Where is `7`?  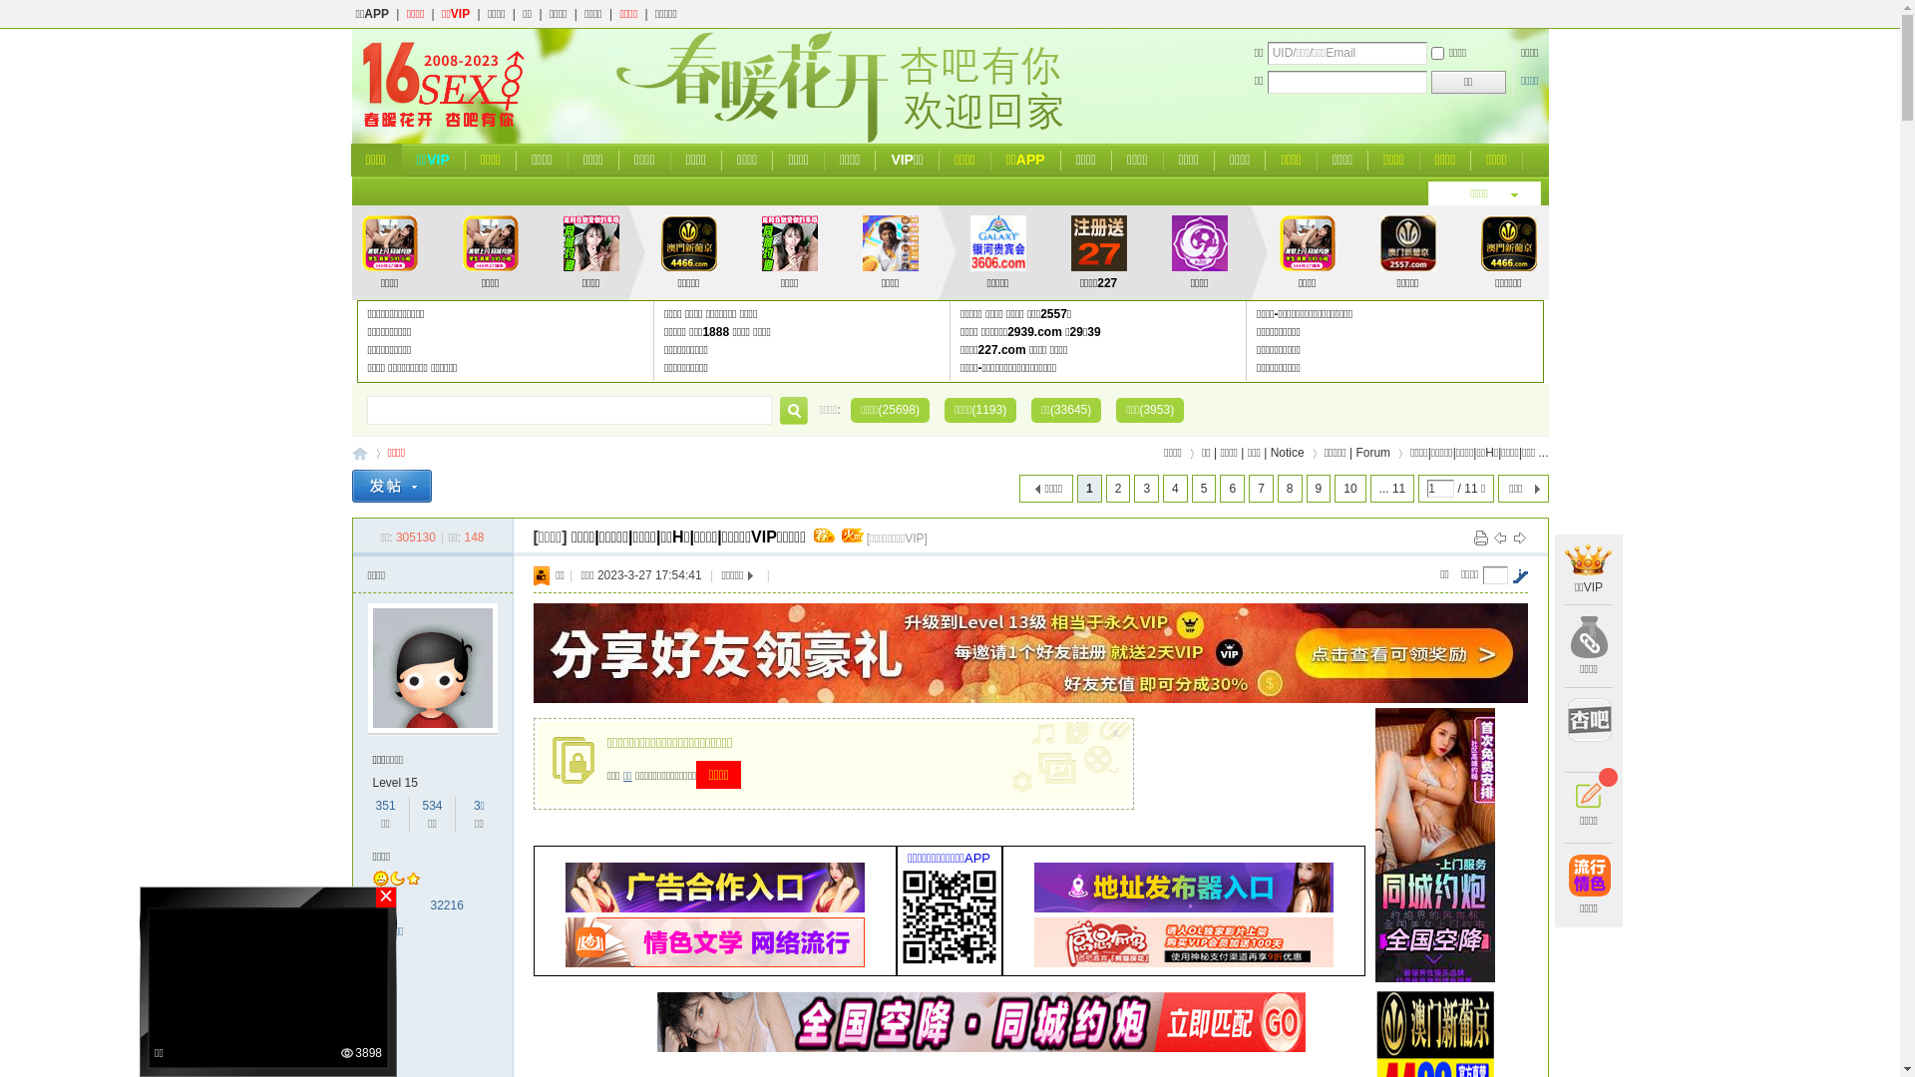 7 is located at coordinates (1261, 489).